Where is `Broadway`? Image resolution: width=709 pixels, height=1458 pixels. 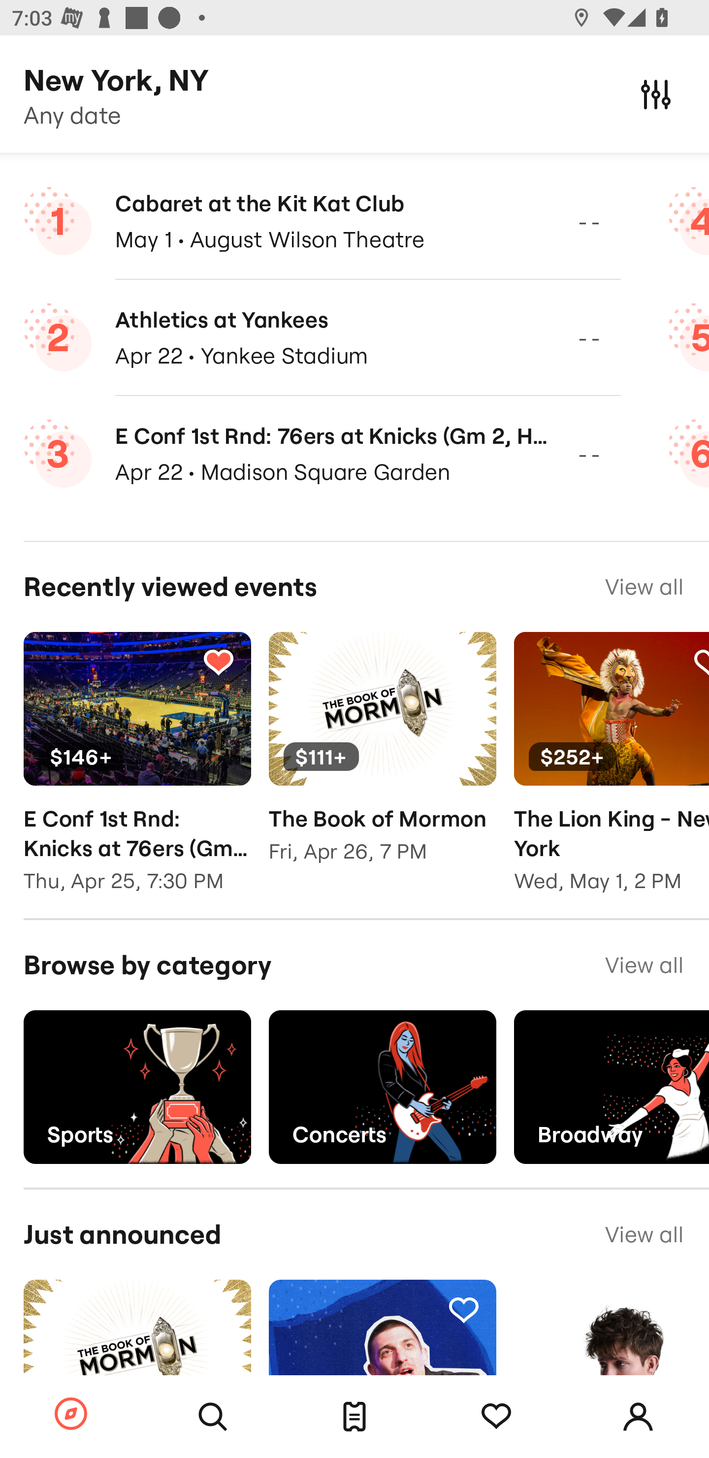
Broadway is located at coordinates (612, 1087).